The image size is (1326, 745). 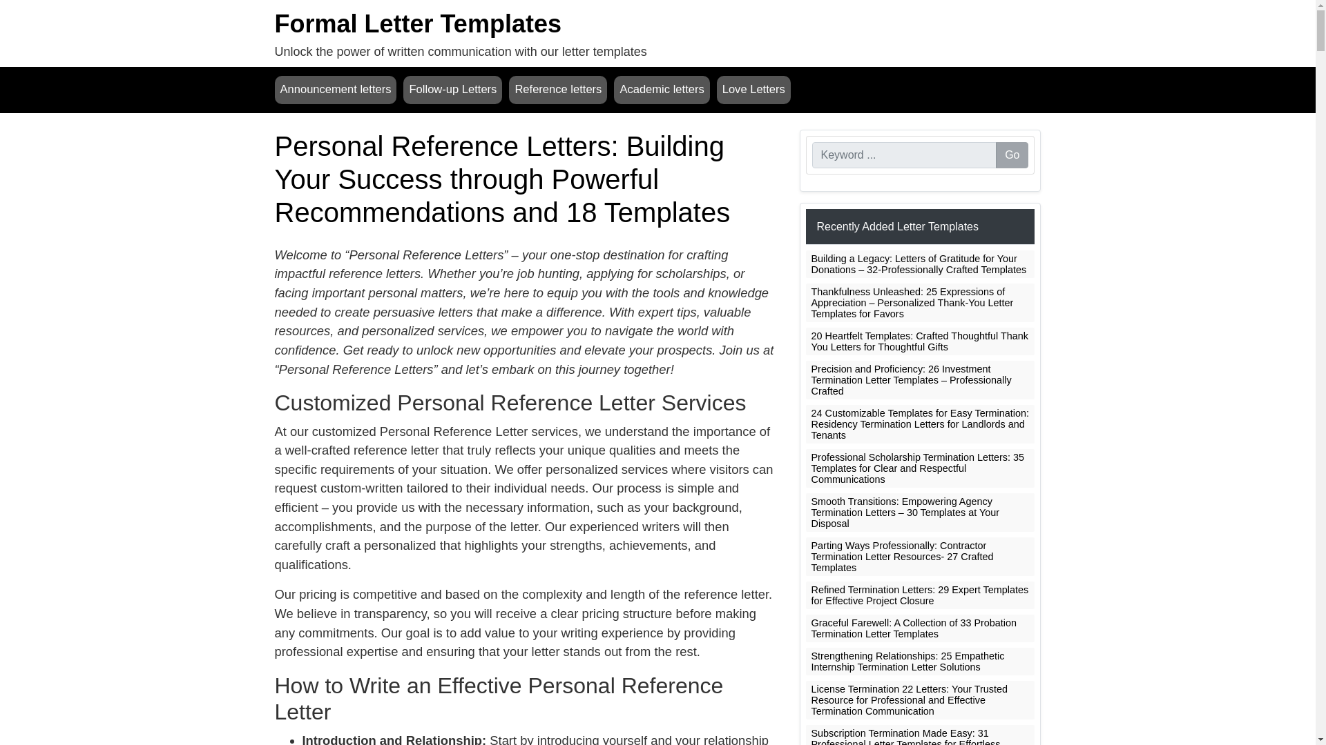 What do you see at coordinates (662, 90) in the screenshot?
I see `Academic letters` at bounding box center [662, 90].